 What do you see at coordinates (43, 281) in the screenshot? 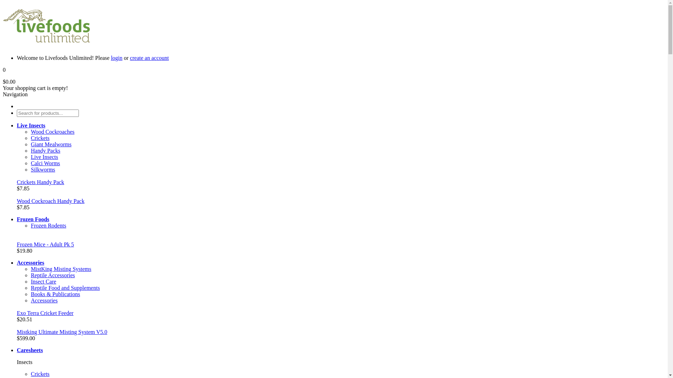
I see `Insect Care` at bounding box center [43, 281].